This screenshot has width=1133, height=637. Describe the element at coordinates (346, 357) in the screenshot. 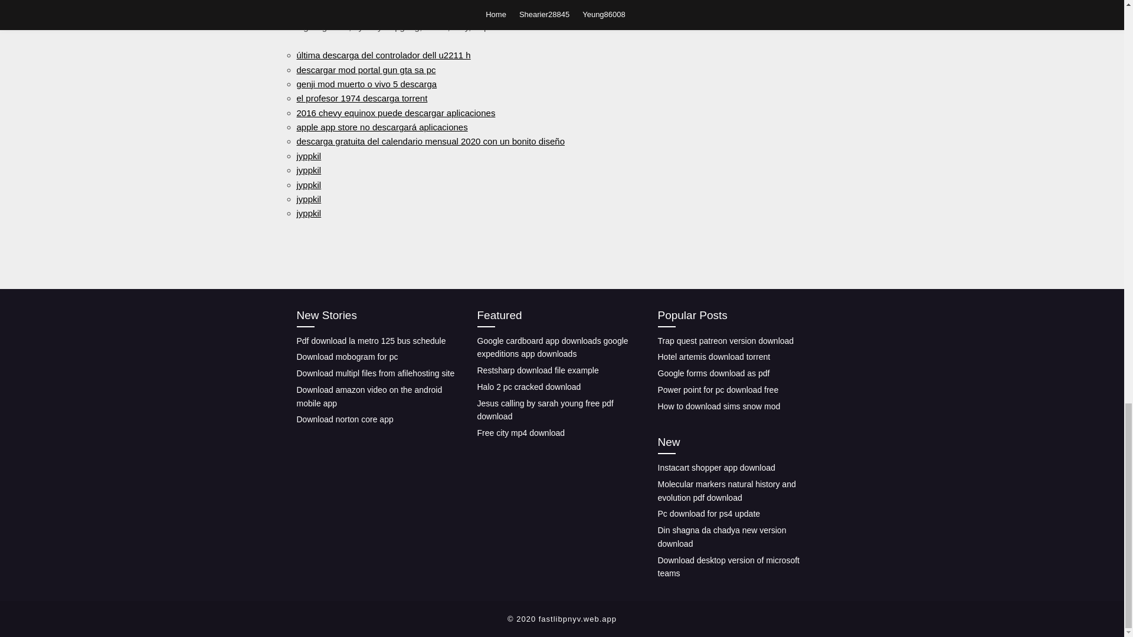

I see `Download mobogram for pc` at that location.